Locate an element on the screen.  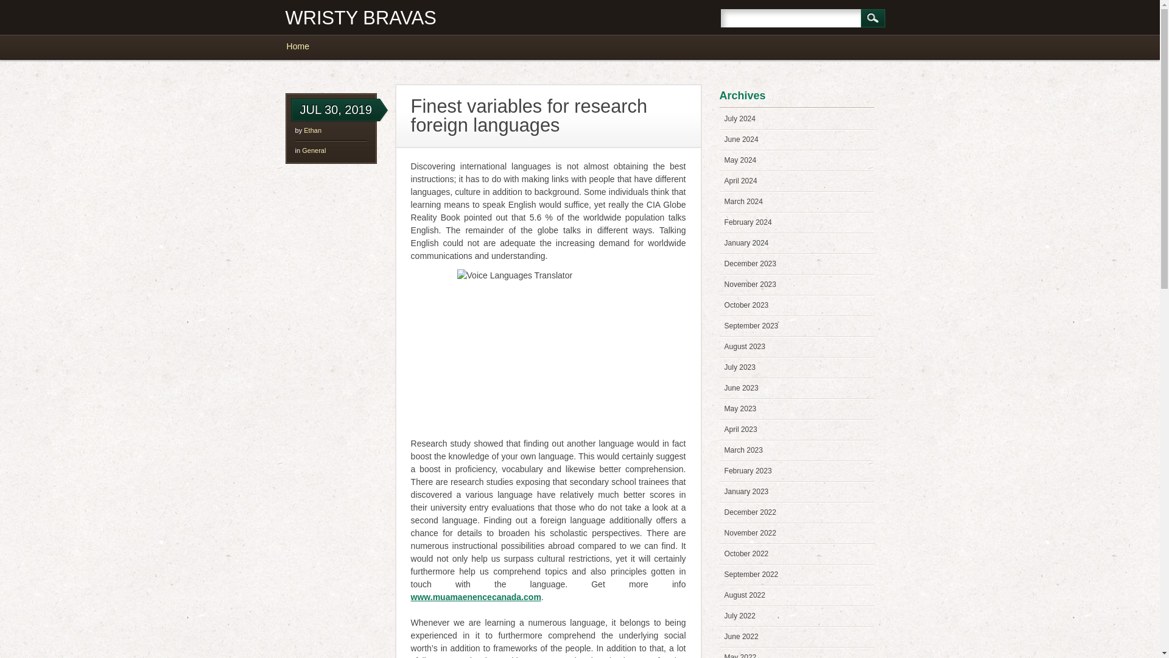
November 2022 is located at coordinates (750, 533).